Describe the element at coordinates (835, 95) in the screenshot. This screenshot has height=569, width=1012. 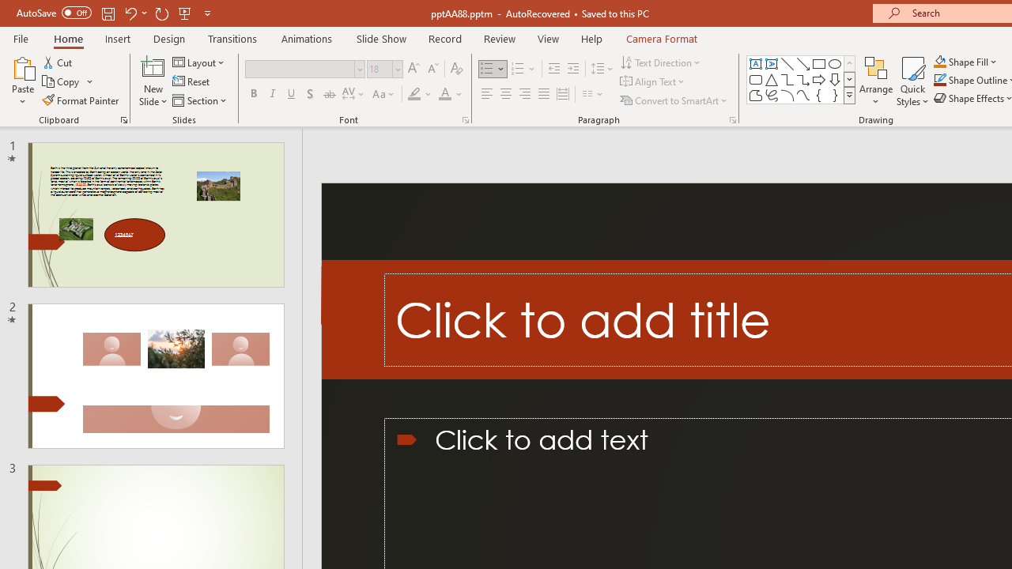
I see `Right Brace` at that location.